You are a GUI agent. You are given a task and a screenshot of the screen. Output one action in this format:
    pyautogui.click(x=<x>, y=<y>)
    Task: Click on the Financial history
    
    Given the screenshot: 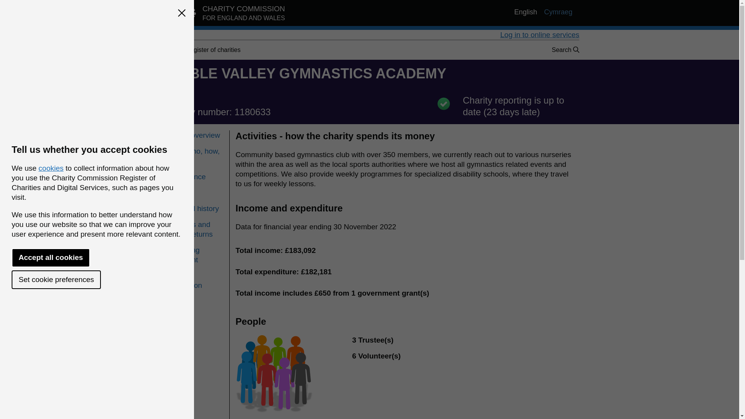 What is the action you would take?
    pyautogui.click(x=539, y=35)
    